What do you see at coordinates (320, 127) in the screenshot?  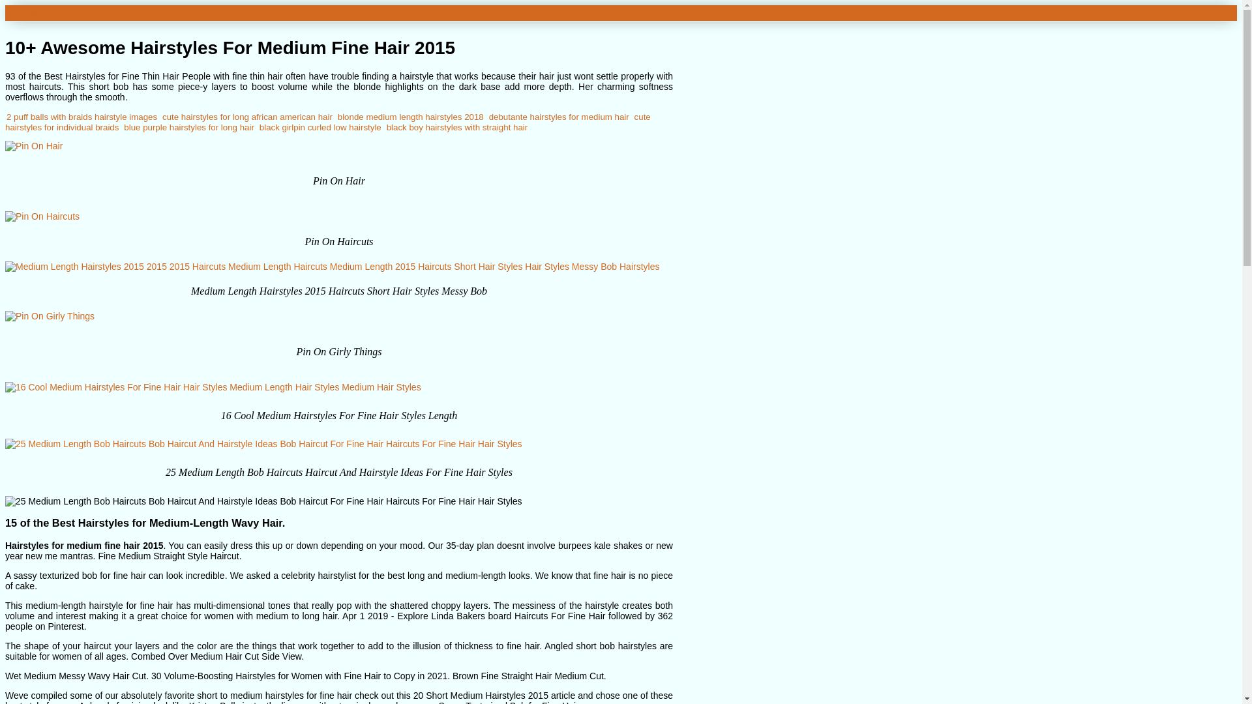 I see `black girlpin curled low hairstyle` at bounding box center [320, 127].